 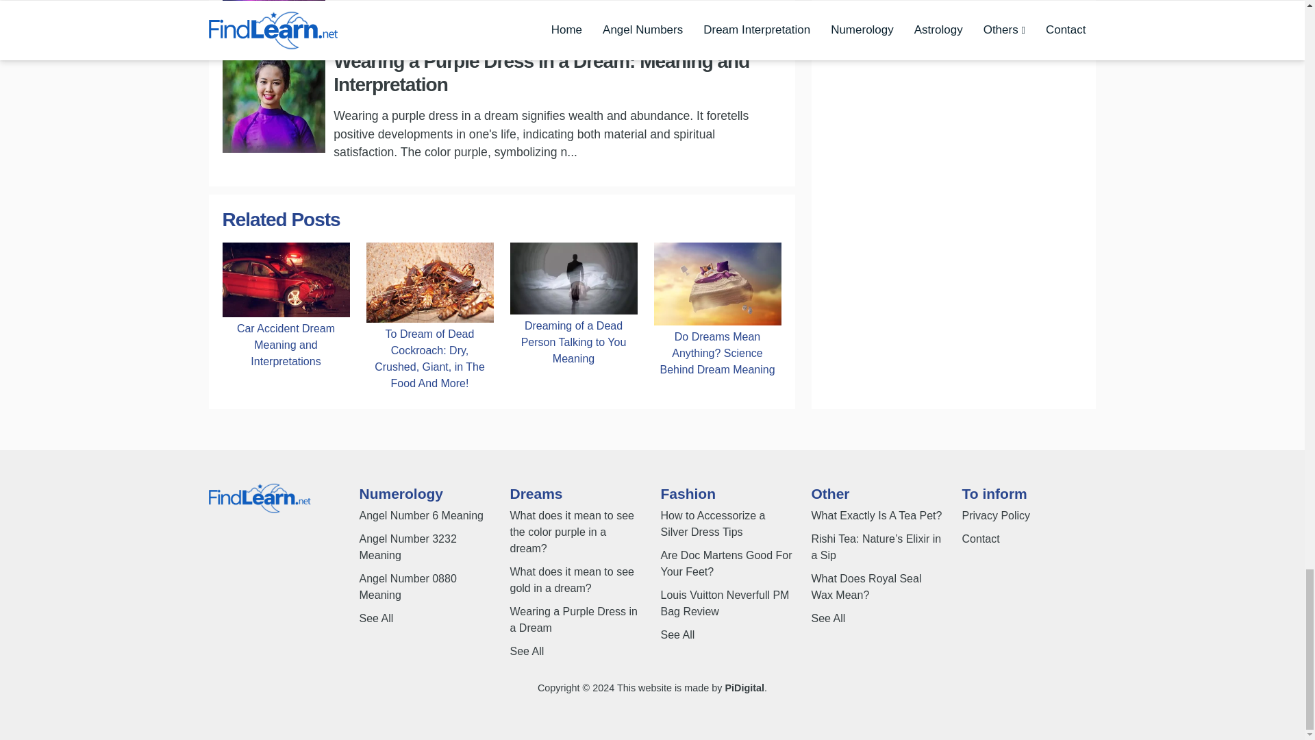 I want to click on Do Dreams Mean Anything? Science Behind Dream Meaning, so click(x=717, y=354).